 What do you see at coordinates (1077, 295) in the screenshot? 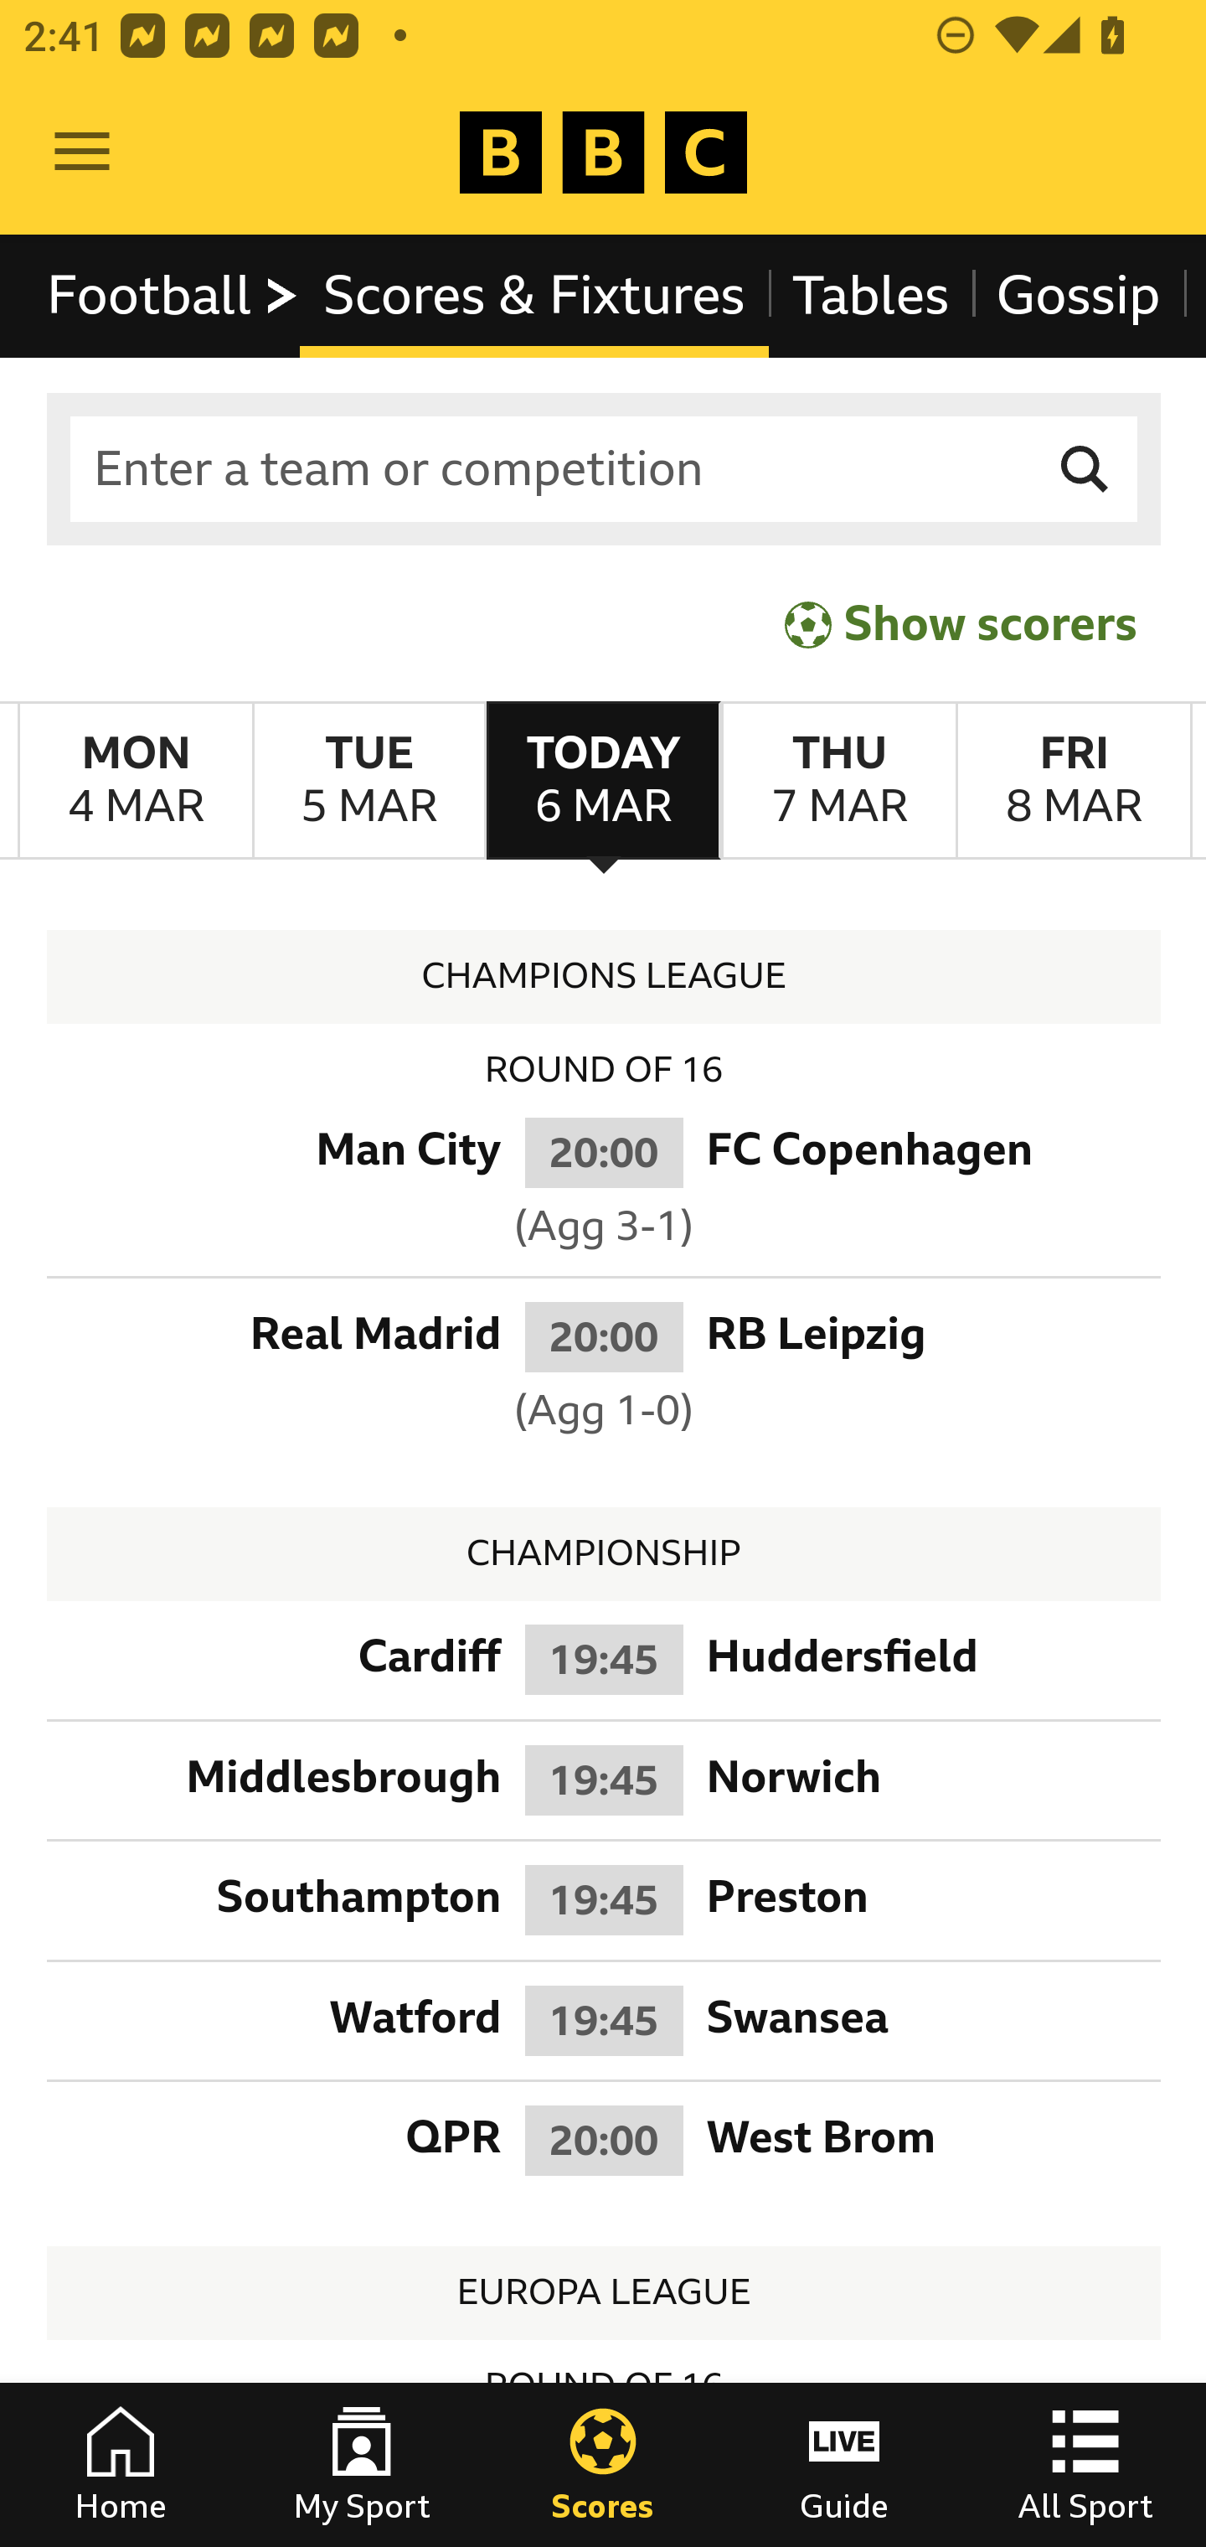
I see `Gossip` at bounding box center [1077, 295].